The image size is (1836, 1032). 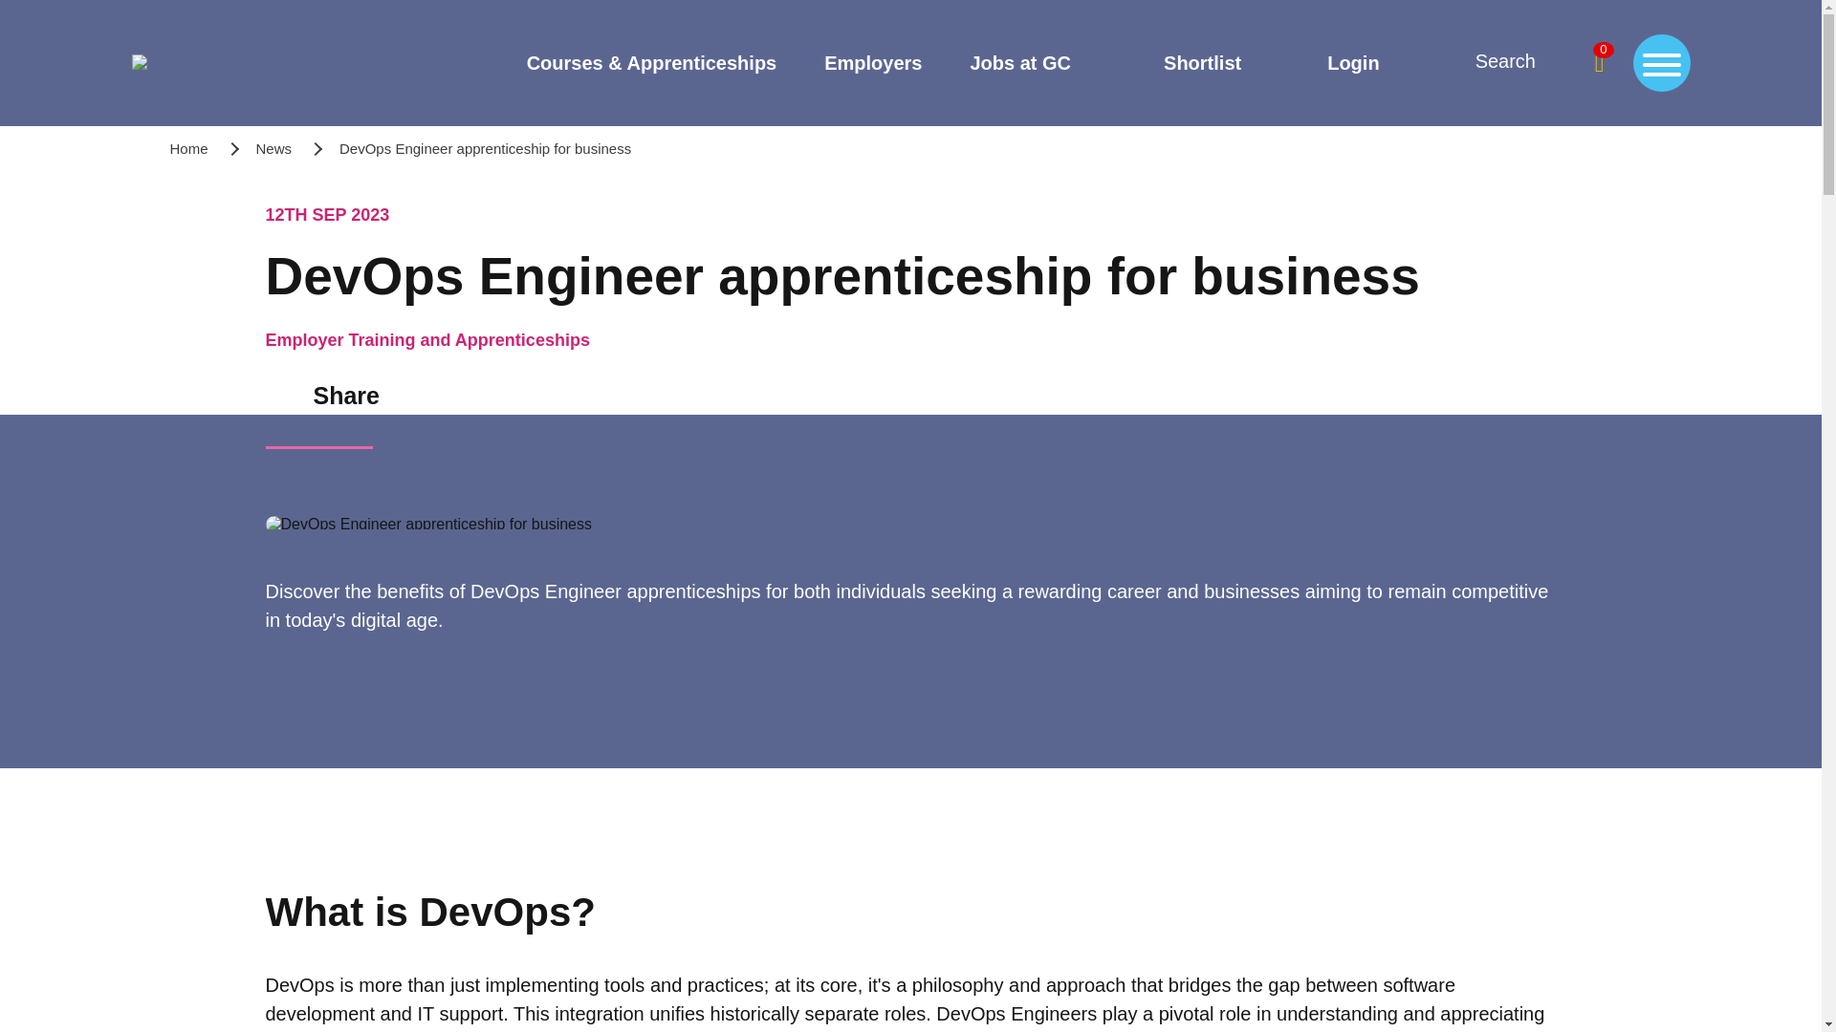 What do you see at coordinates (872, 62) in the screenshot?
I see `Click here for the Employers section at GC` at bounding box center [872, 62].